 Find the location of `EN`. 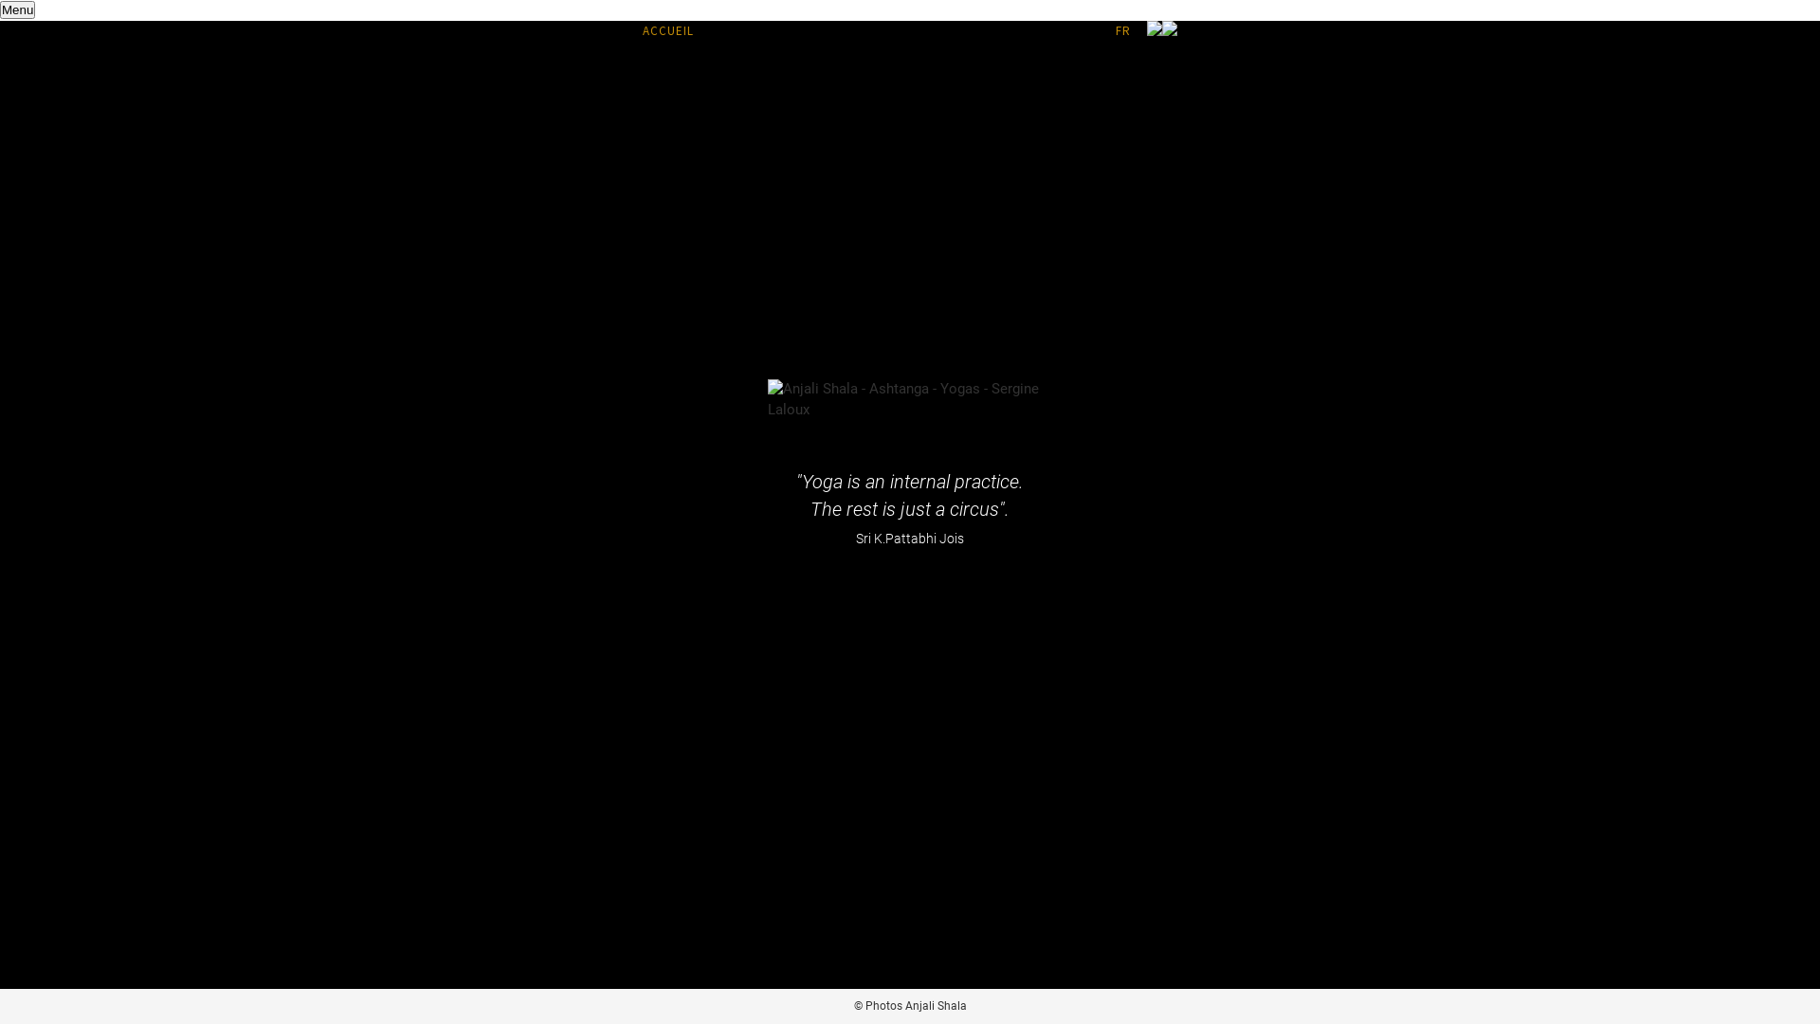

EN is located at coordinates (1139, 30).